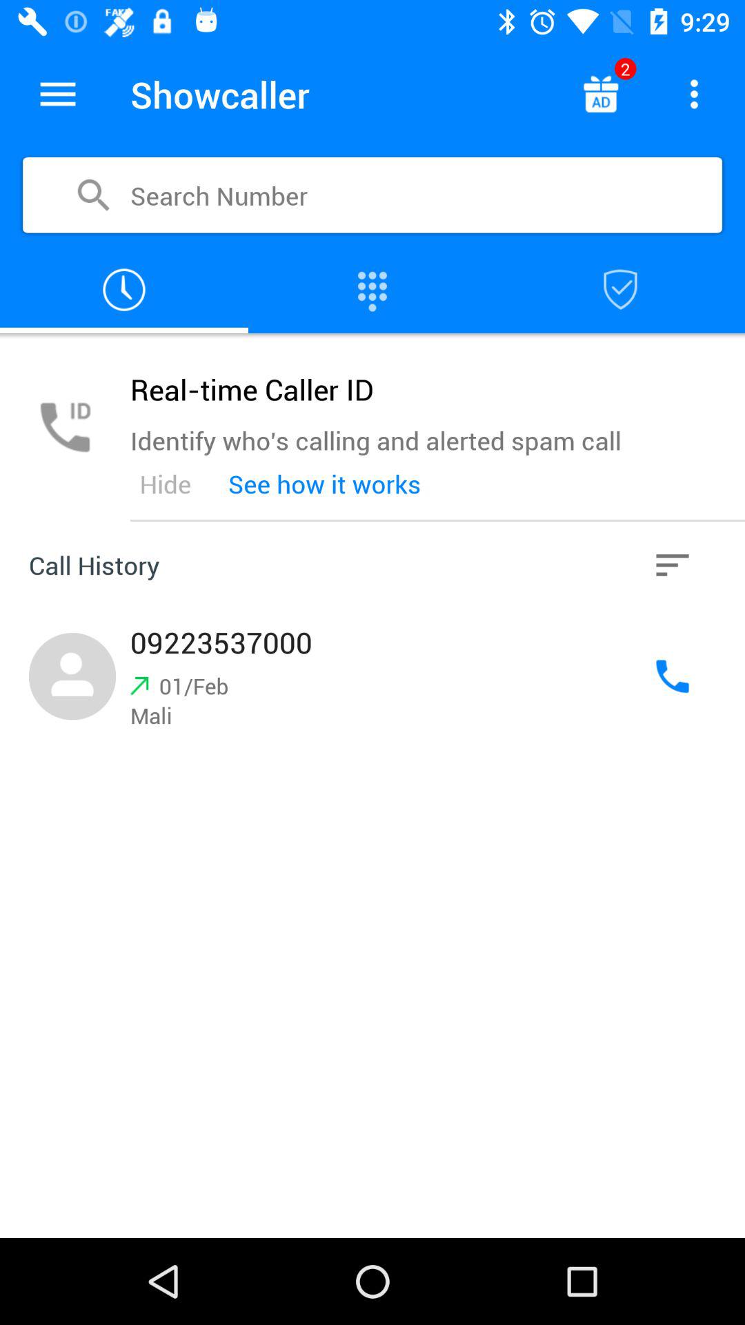 This screenshot has height=1325, width=745. Describe the element at coordinates (165, 484) in the screenshot. I see `click the hide icon` at that location.